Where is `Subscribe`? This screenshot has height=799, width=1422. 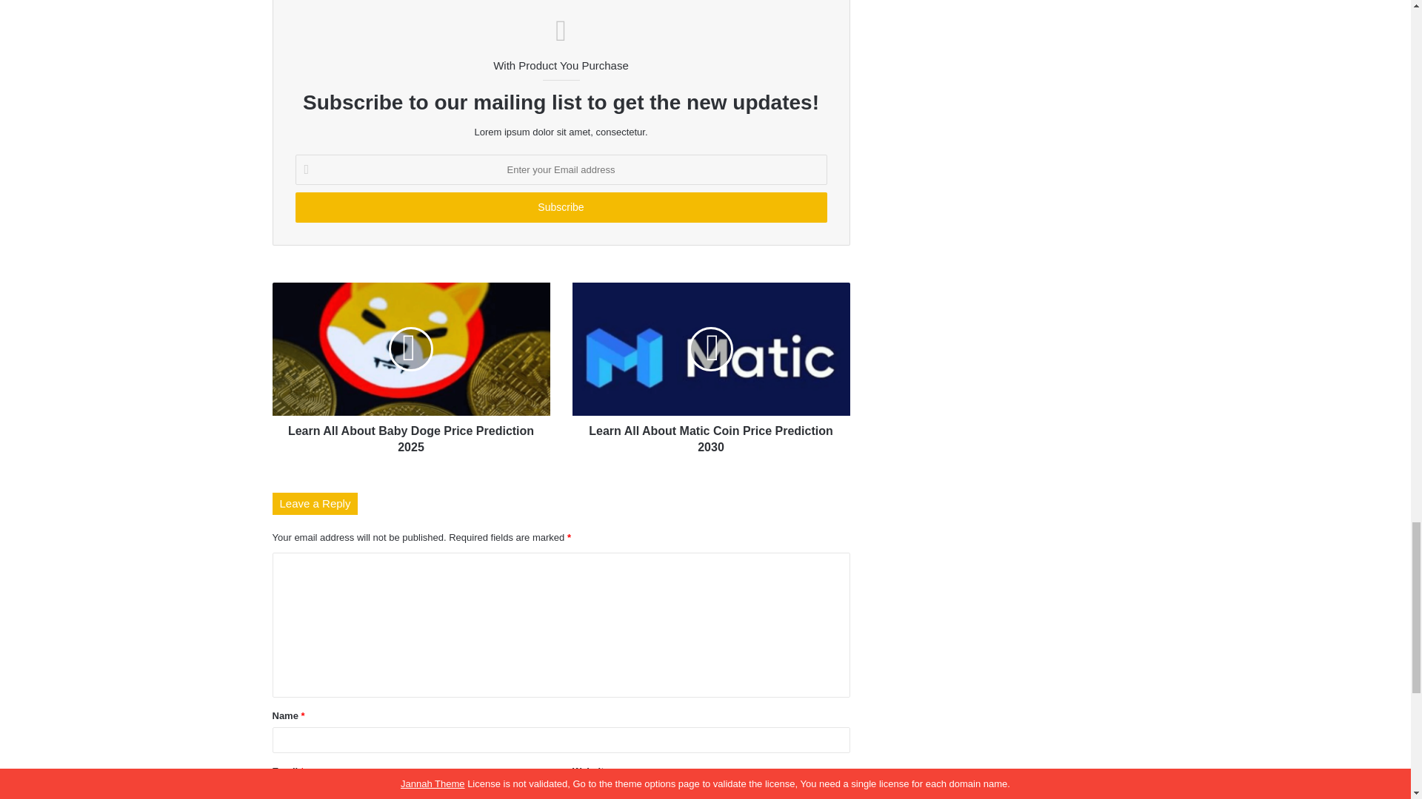
Subscribe is located at coordinates (560, 207).